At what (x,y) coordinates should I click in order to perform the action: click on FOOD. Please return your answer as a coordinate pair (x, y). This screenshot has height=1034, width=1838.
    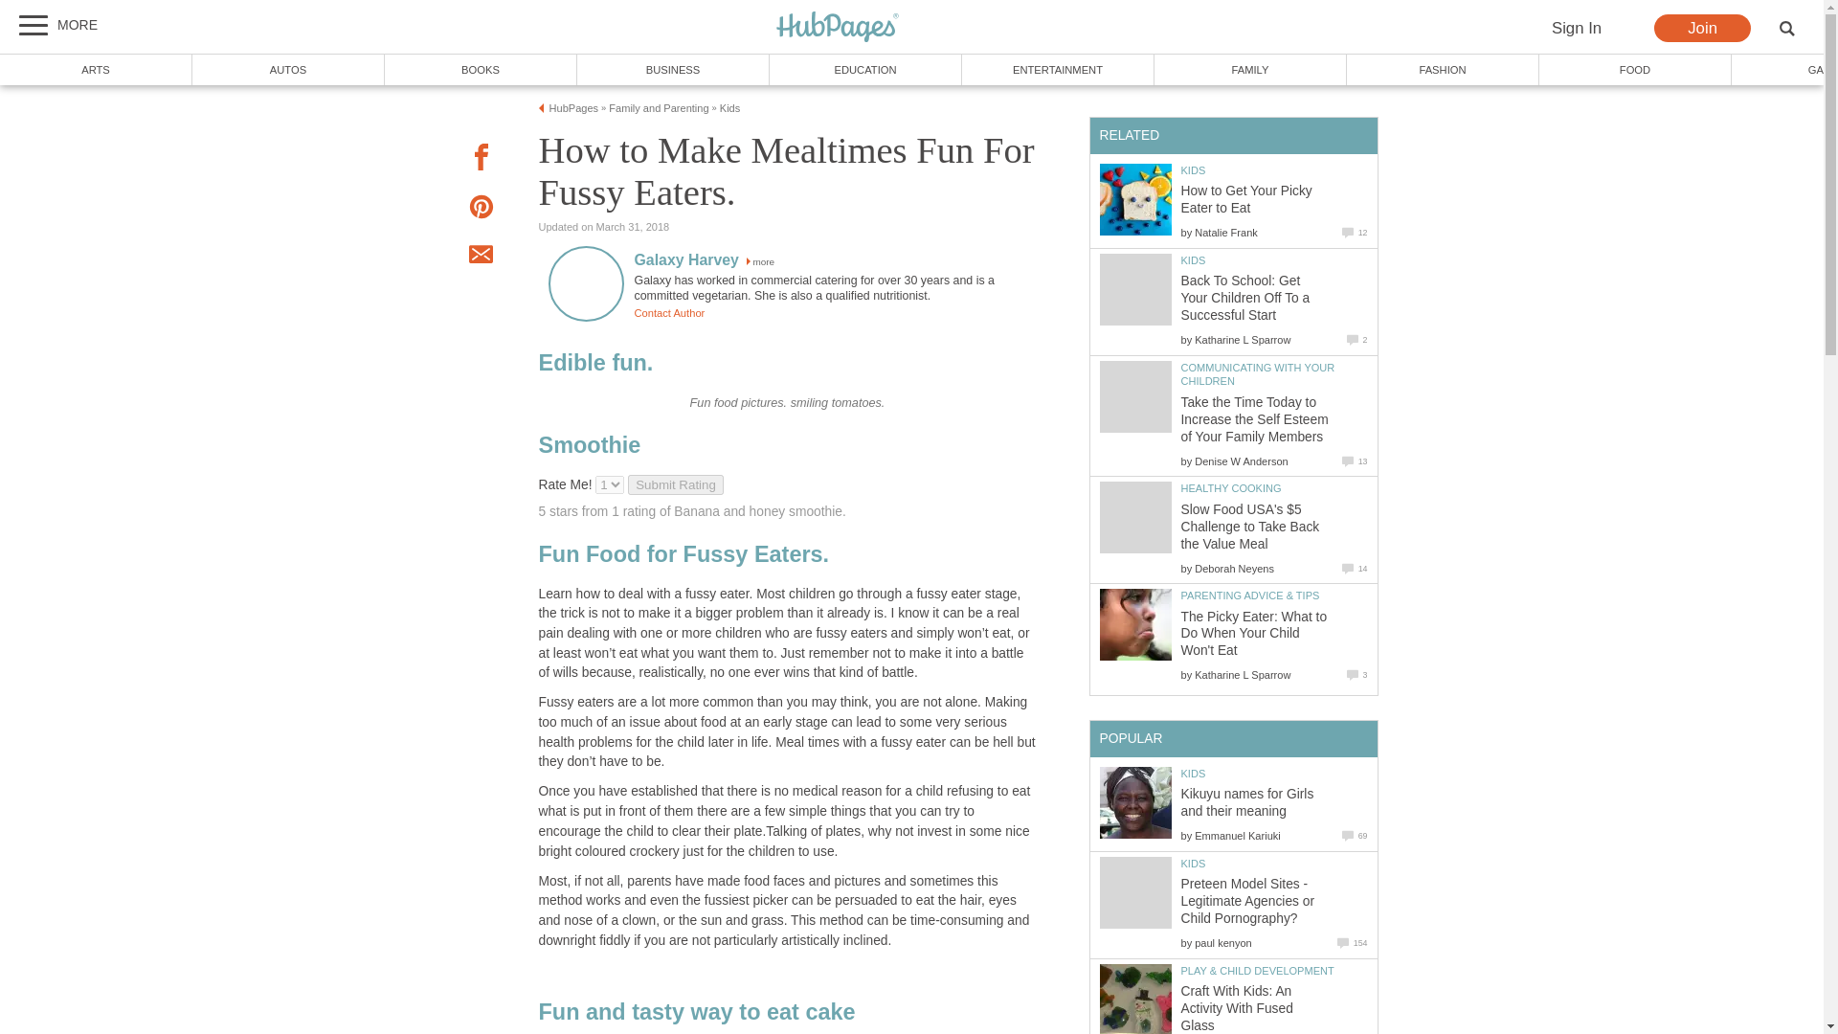
    Looking at the image, I should click on (1635, 69).